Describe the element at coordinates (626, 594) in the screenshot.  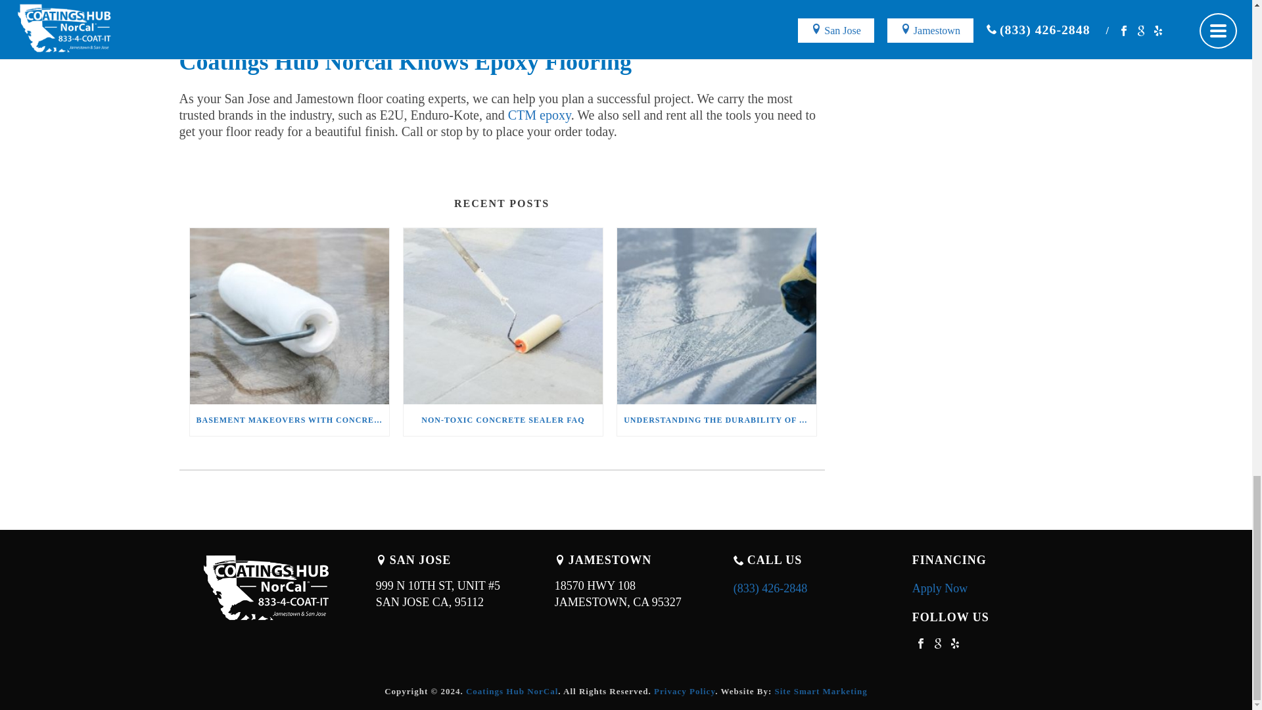
I see `Coatings Hub NorCal` at that location.